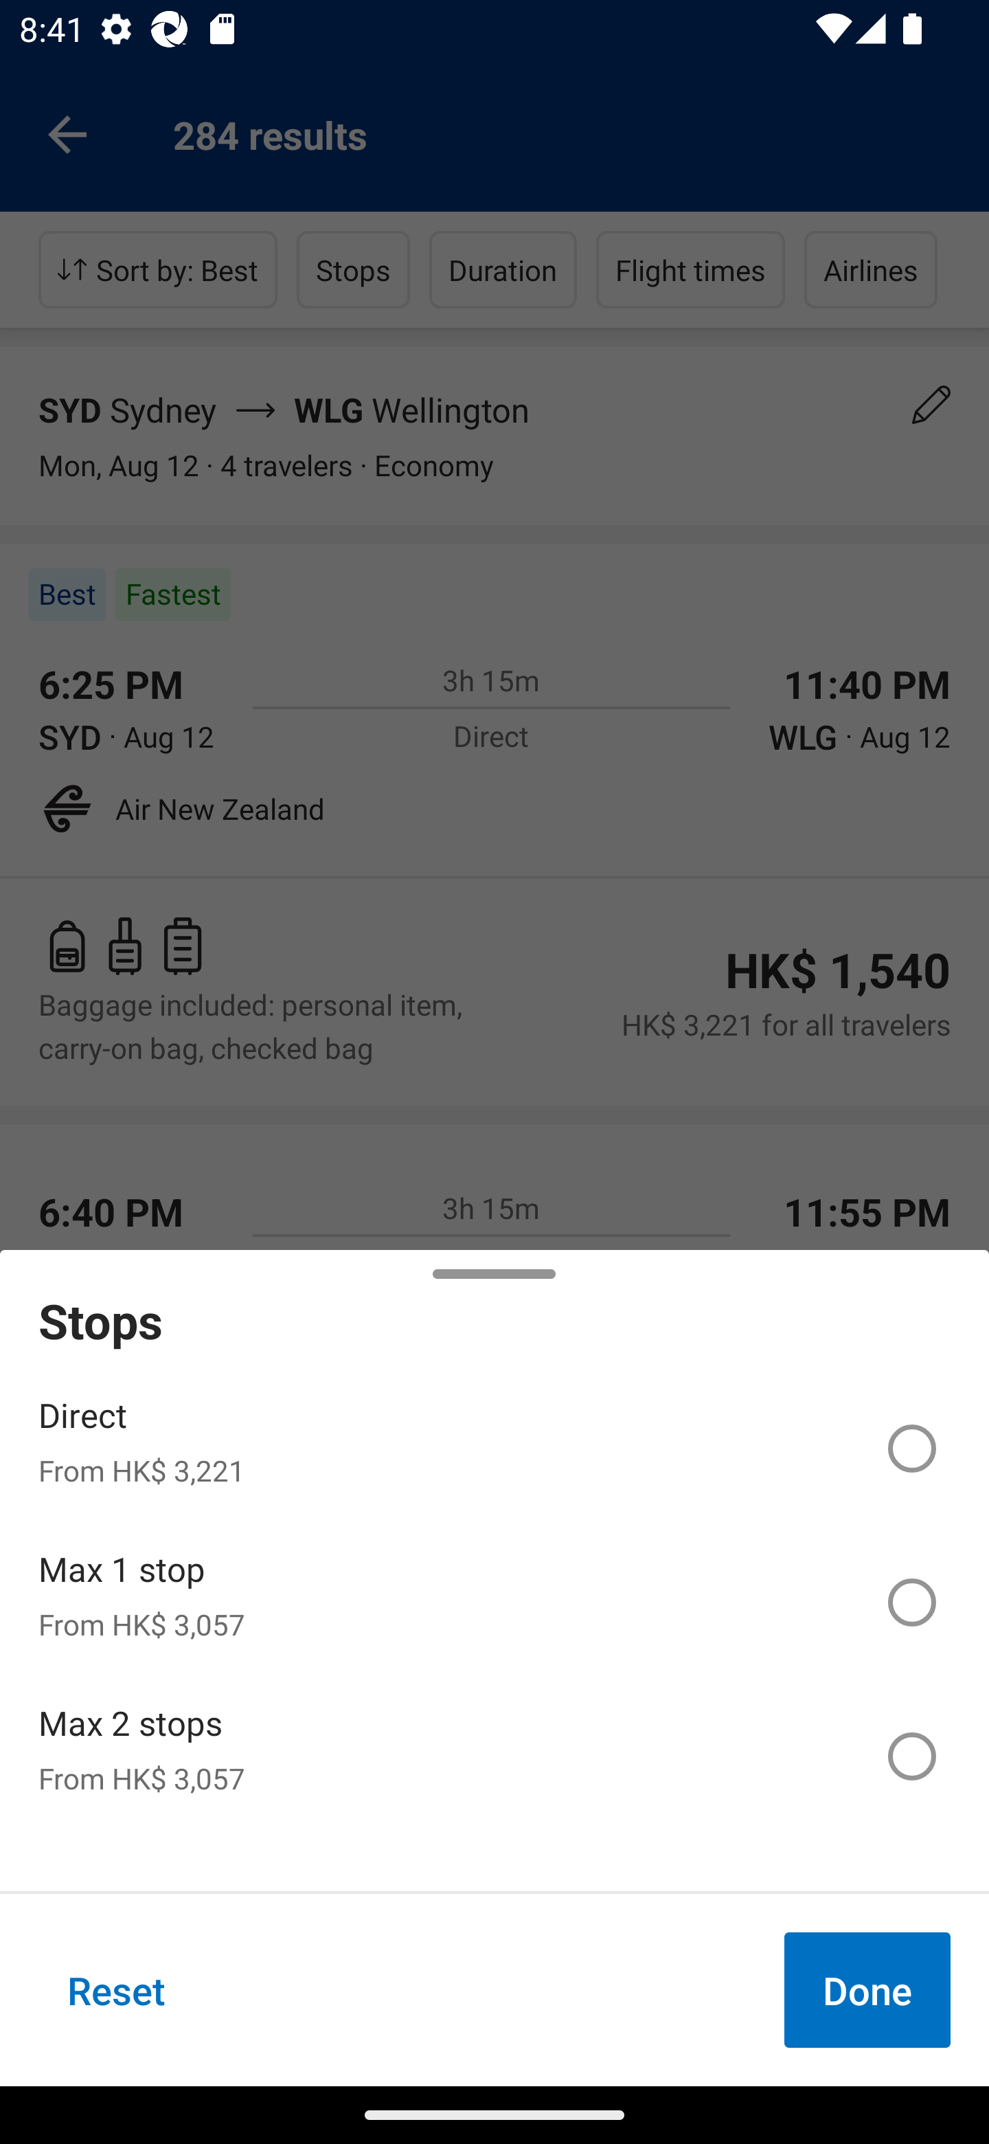 The image size is (989, 2144). Describe the element at coordinates (494, 1756) in the screenshot. I see `Max 2 stops From HK$ 3,057` at that location.